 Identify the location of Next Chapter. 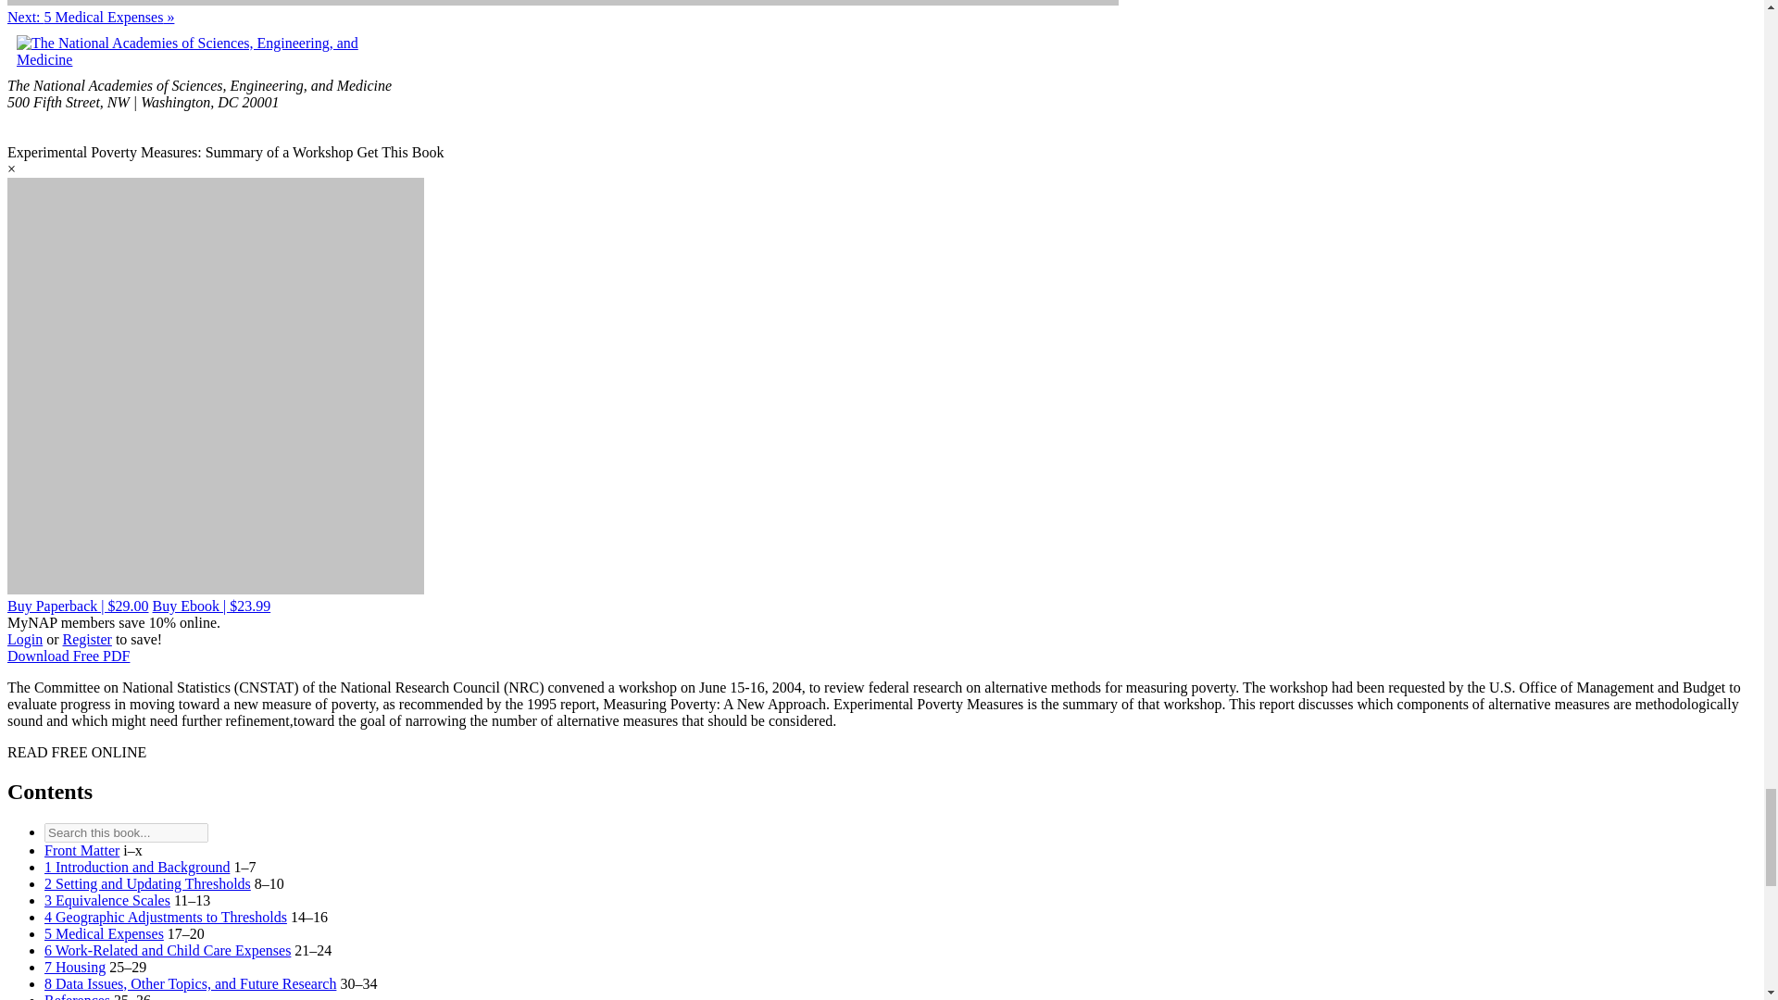
(91, 17).